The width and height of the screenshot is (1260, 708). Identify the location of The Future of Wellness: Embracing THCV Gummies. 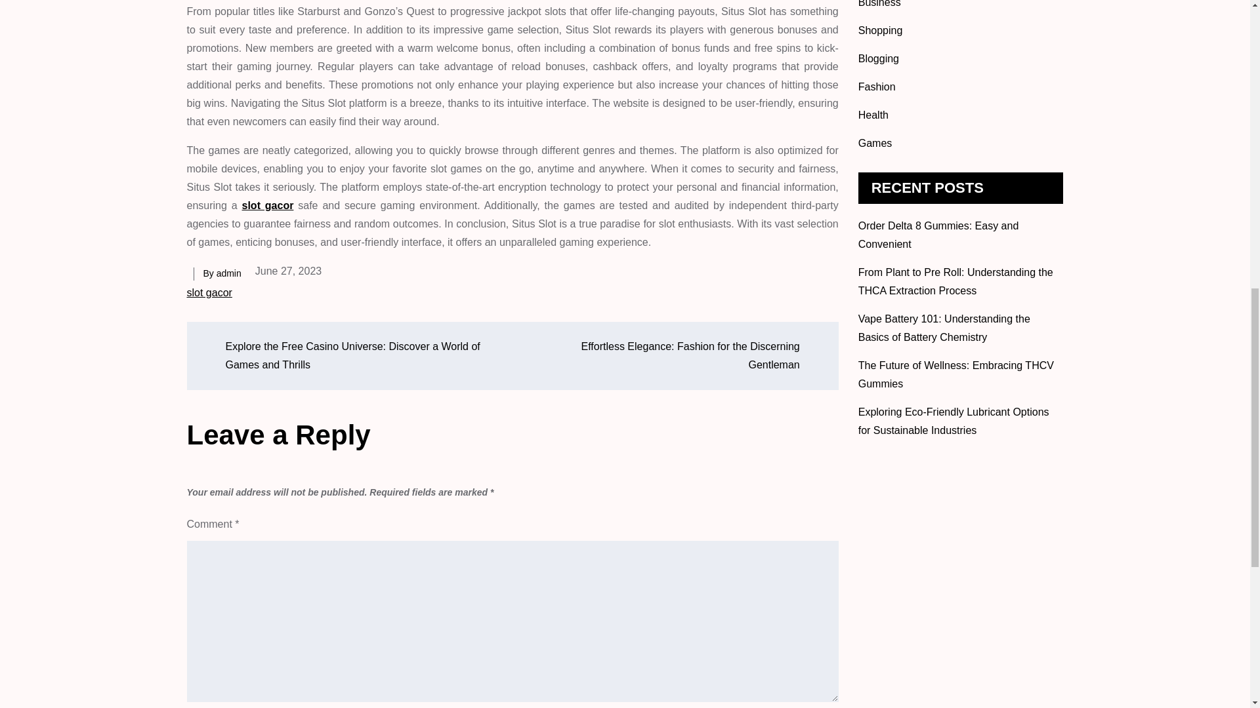
(955, 374).